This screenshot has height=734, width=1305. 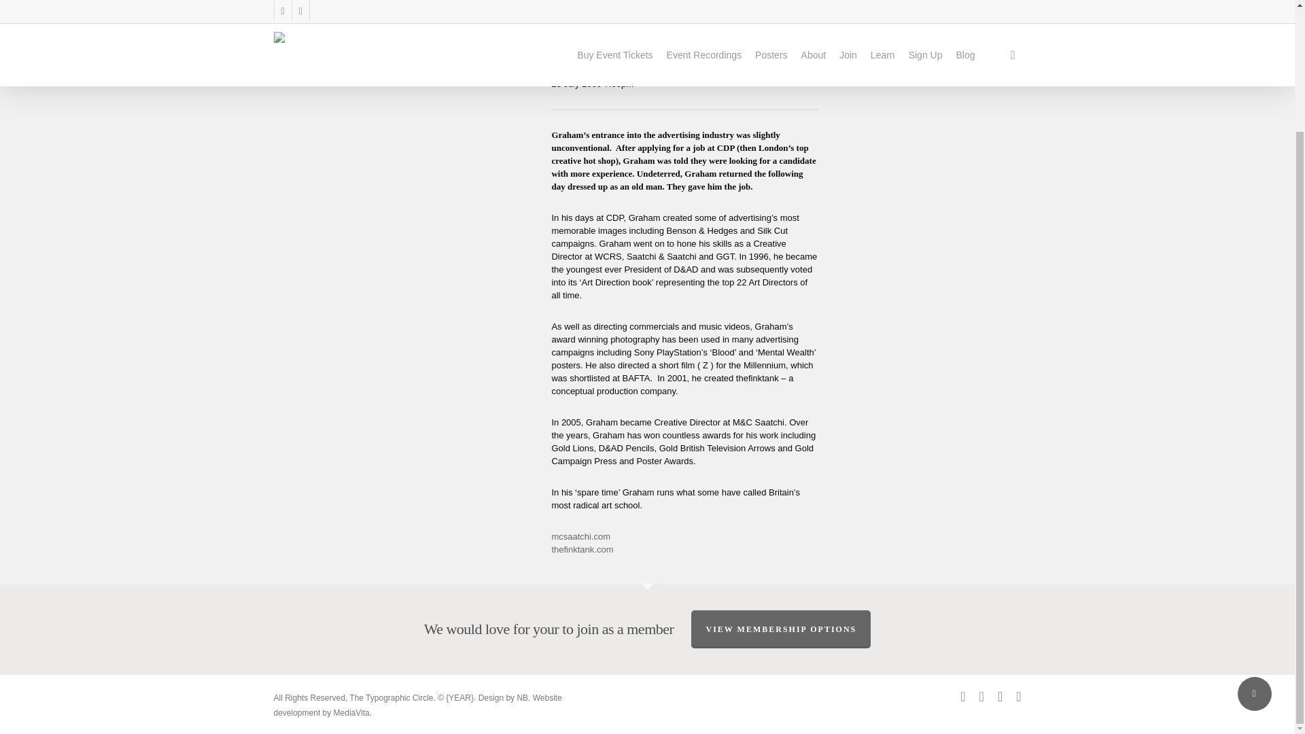 What do you see at coordinates (522, 697) in the screenshot?
I see `NB` at bounding box center [522, 697].